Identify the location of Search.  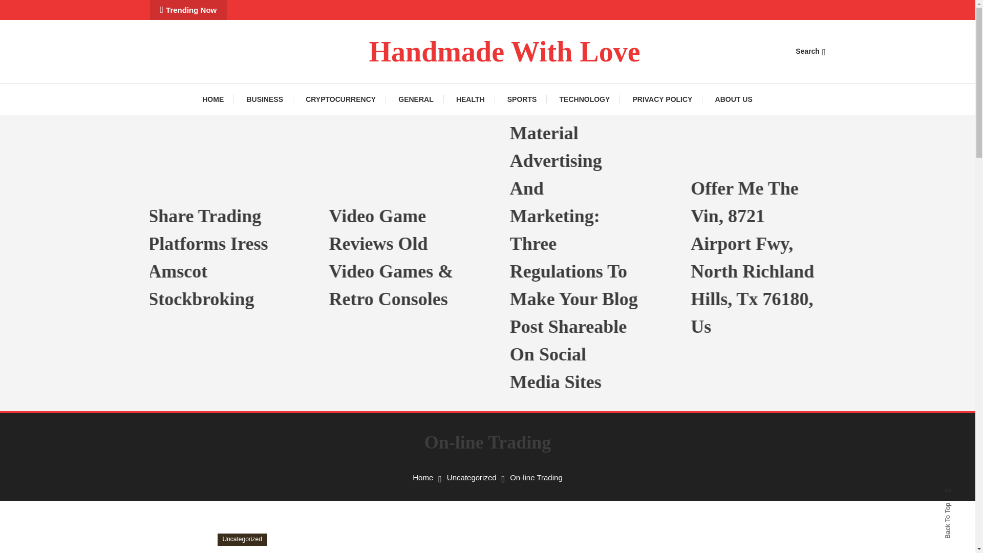
(519, 293).